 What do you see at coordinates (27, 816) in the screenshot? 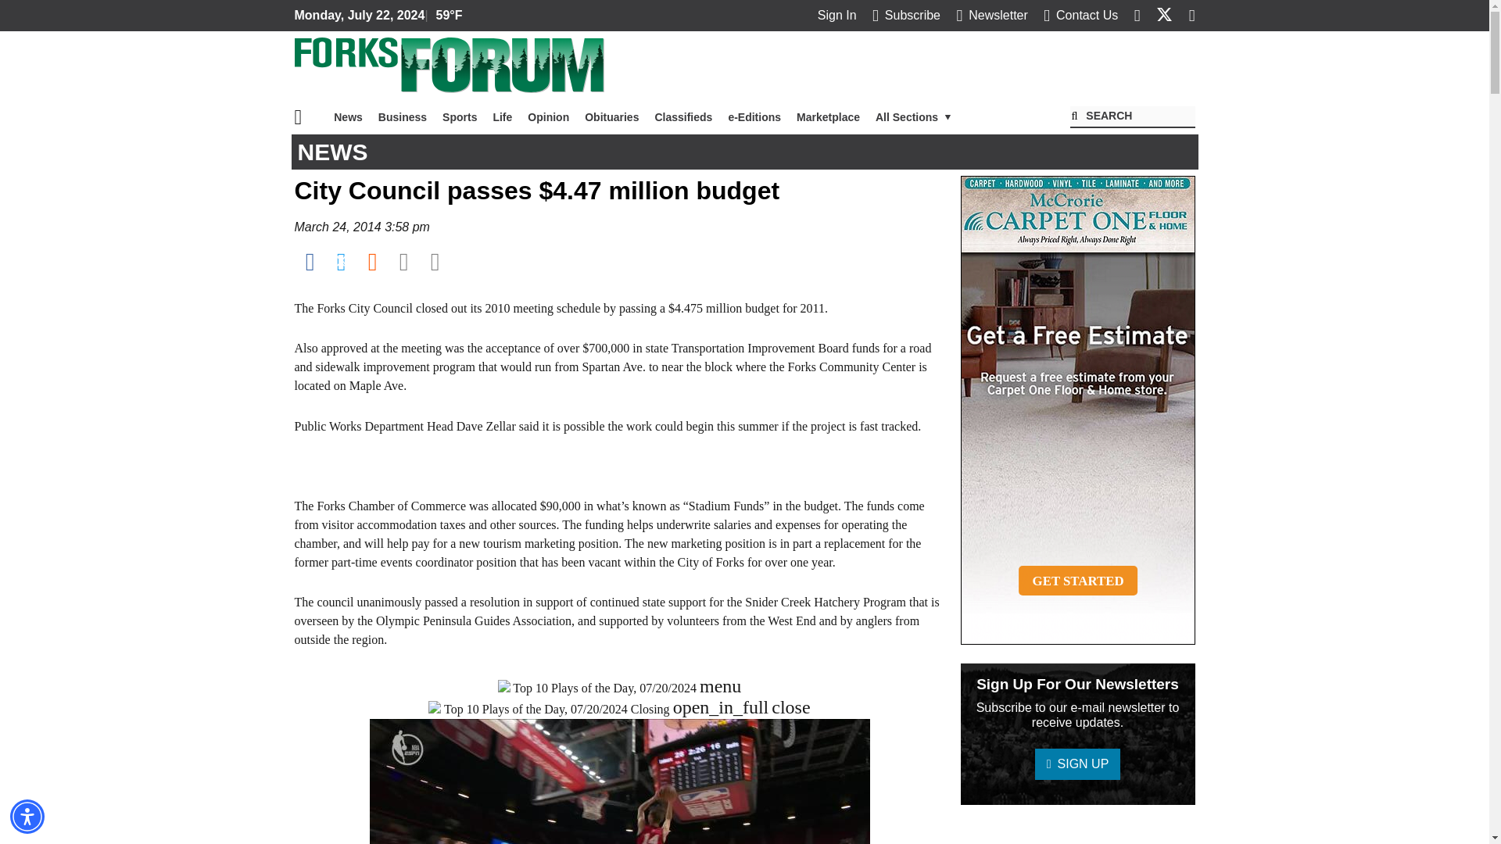
I see `Accessibility Menu` at bounding box center [27, 816].